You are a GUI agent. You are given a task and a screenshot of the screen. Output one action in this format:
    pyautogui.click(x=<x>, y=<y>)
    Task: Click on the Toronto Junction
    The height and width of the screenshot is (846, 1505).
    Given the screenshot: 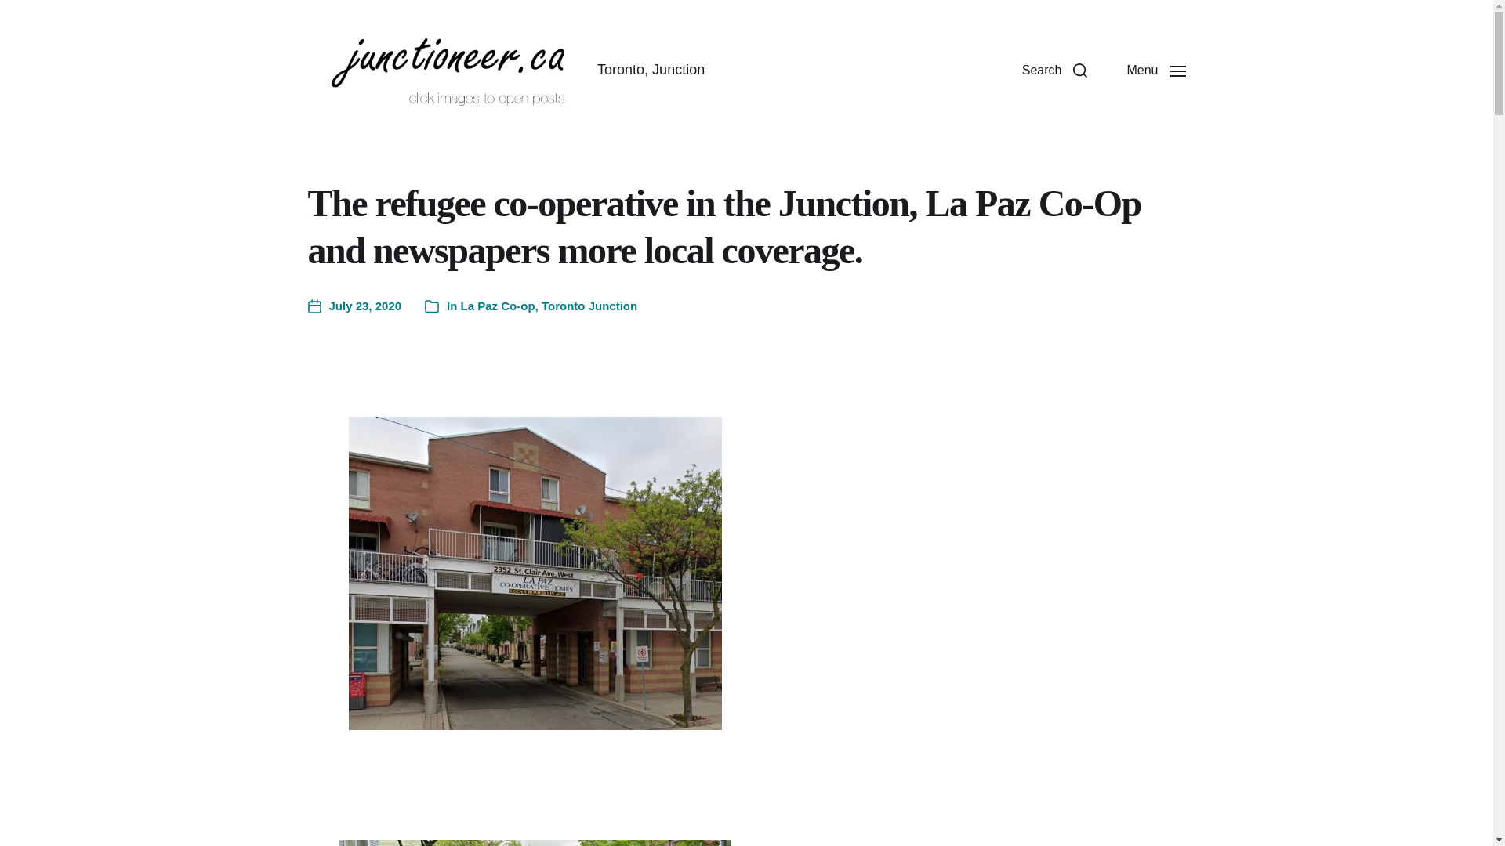 What is the action you would take?
    pyautogui.click(x=589, y=305)
    